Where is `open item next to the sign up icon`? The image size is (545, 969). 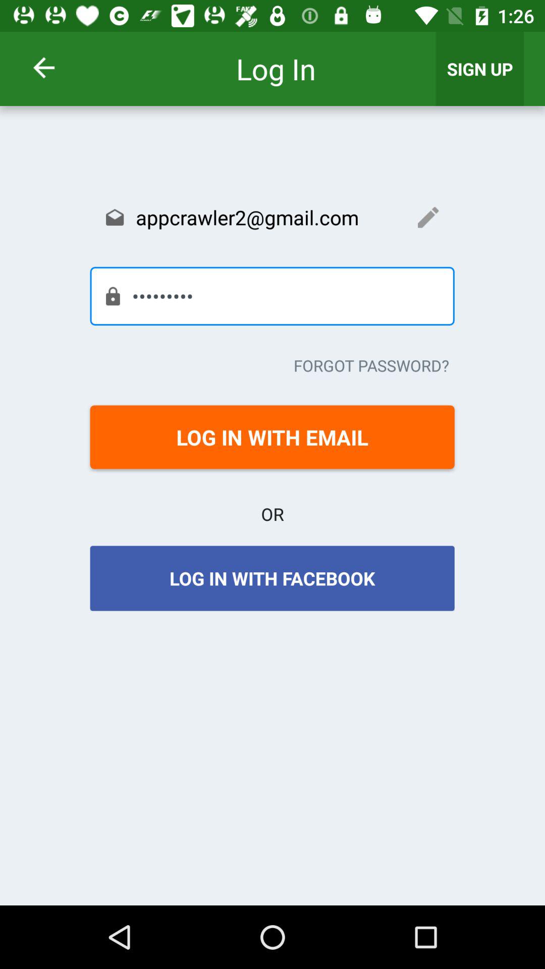 open item next to the sign up icon is located at coordinates (57, 68).